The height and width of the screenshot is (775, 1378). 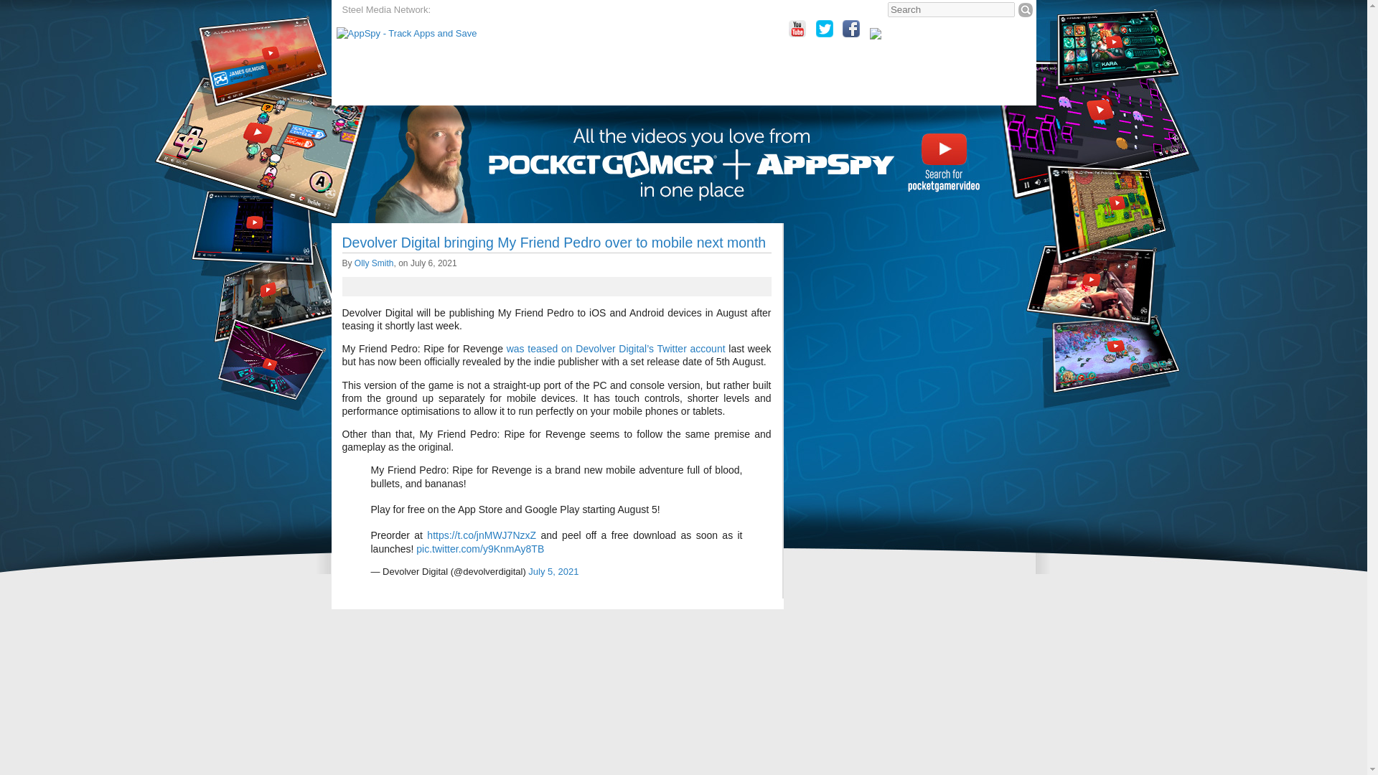 I want to click on Apps On Sale, so click(x=527, y=122).